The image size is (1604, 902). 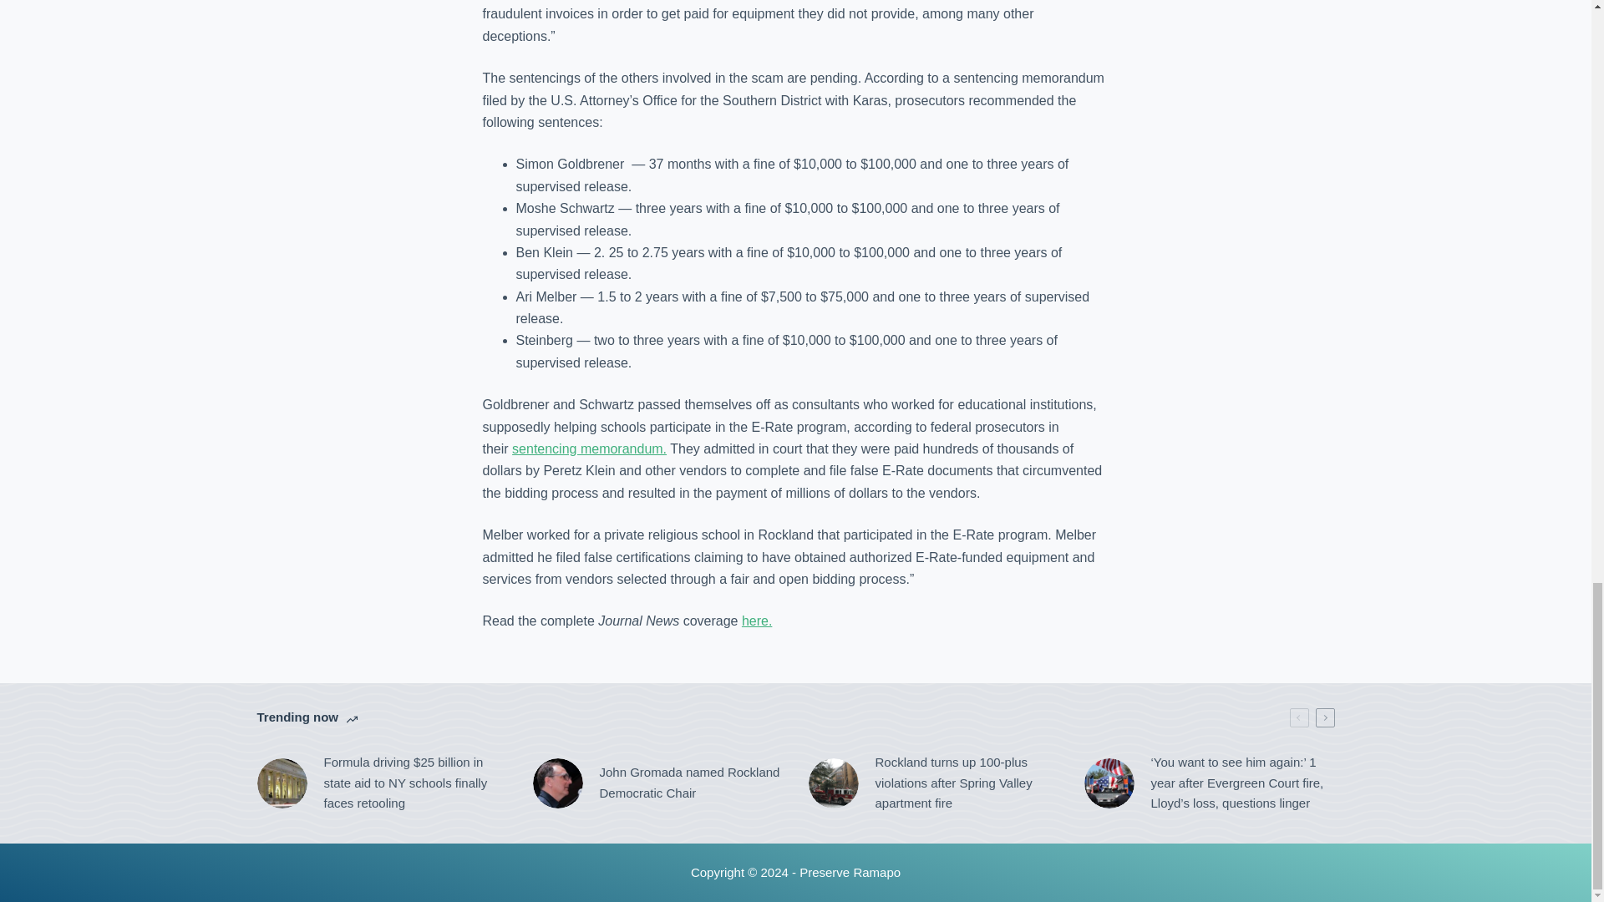 What do you see at coordinates (756, 621) in the screenshot?
I see `here.` at bounding box center [756, 621].